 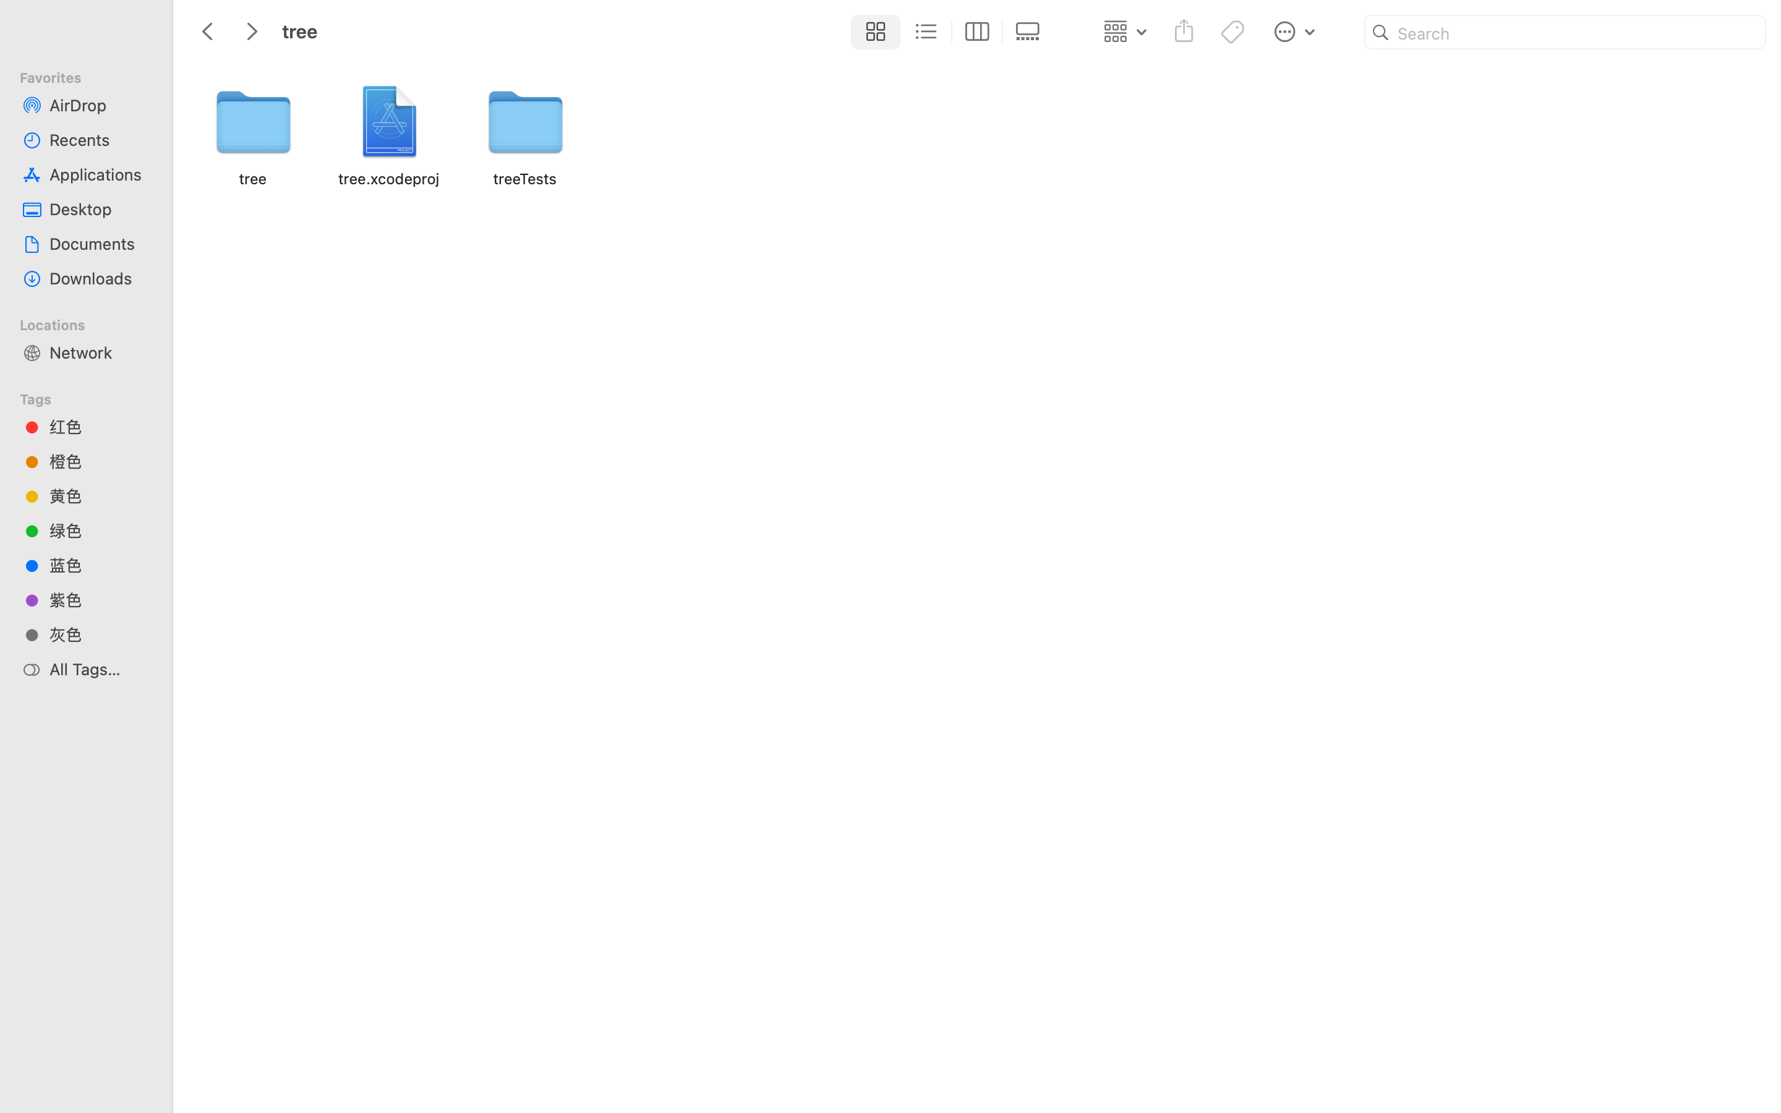 I want to click on <AXUIElement 0x14da607b0> {pid=510}, so click(x=952, y=32).